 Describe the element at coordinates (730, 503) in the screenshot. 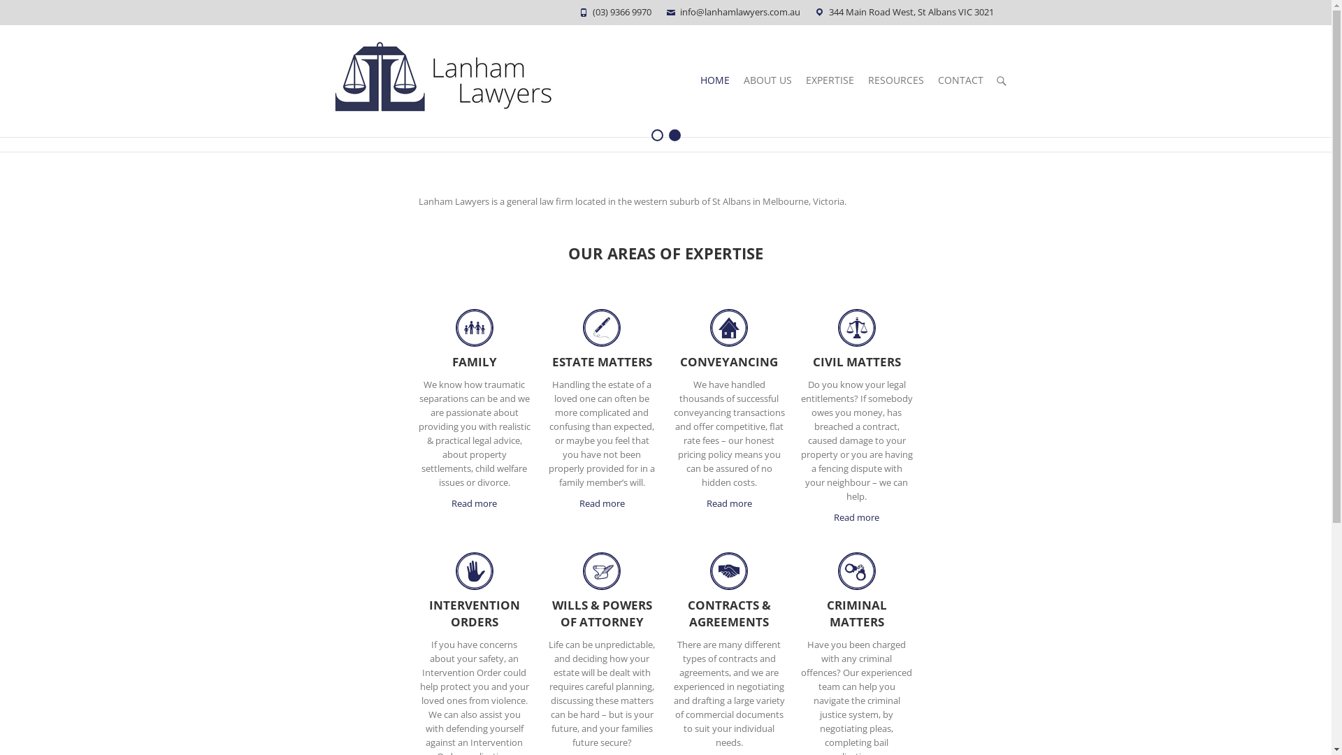

I see `Read more` at that location.